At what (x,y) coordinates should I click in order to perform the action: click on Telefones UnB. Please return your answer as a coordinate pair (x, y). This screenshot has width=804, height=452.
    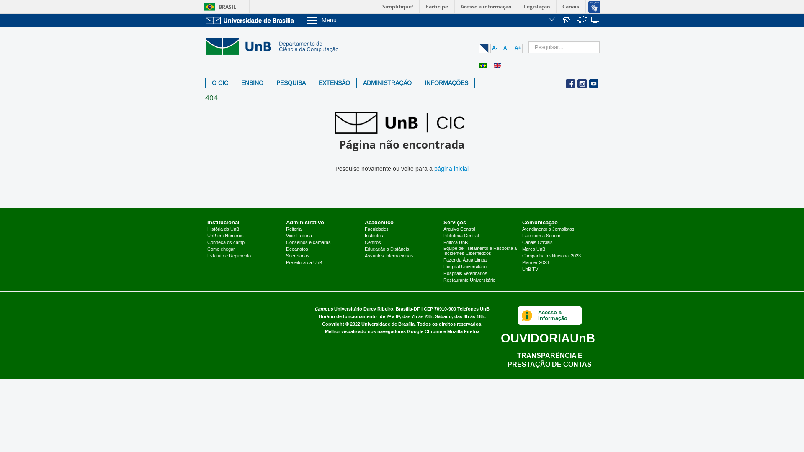
    Looking at the image, I should click on (473, 309).